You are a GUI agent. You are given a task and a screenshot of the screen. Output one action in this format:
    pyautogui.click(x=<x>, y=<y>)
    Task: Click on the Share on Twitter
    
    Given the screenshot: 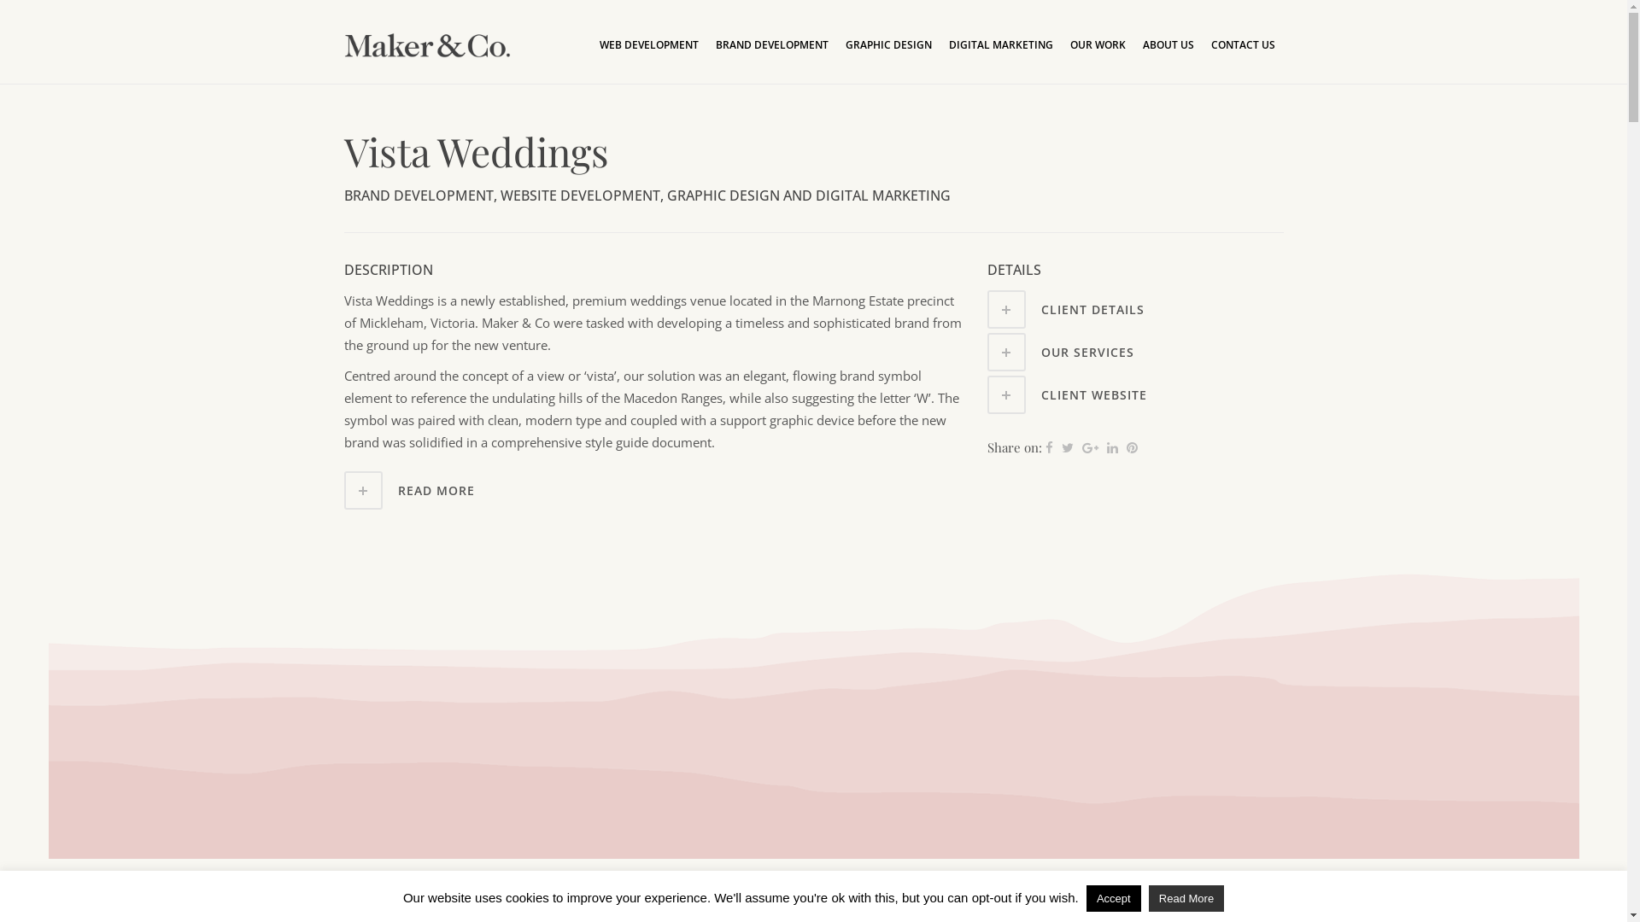 What is the action you would take?
    pyautogui.click(x=1068, y=447)
    